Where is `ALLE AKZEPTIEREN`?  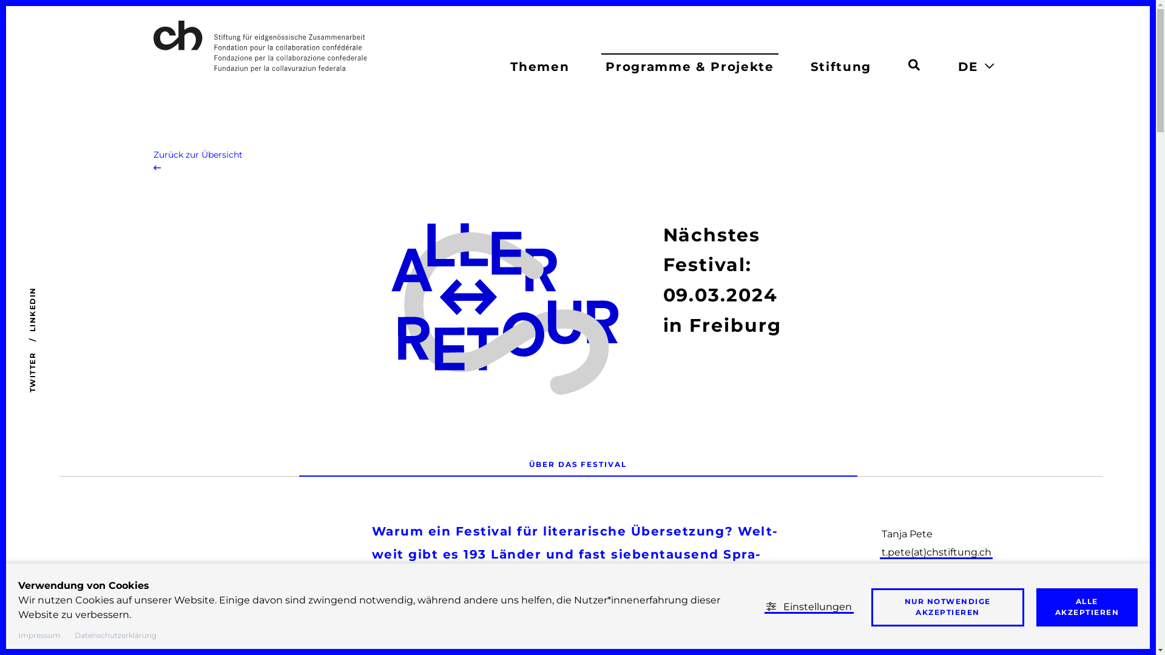
ALLE AKZEPTIEREN is located at coordinates (1087, 608).